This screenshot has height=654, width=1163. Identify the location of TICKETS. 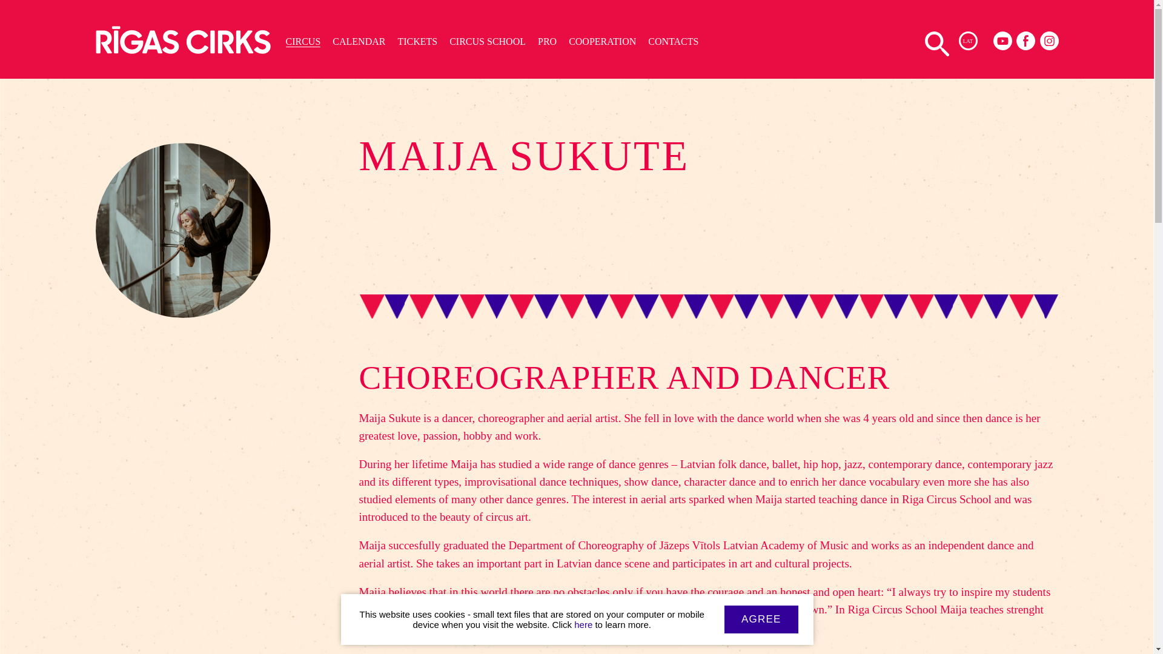
(417, 41).